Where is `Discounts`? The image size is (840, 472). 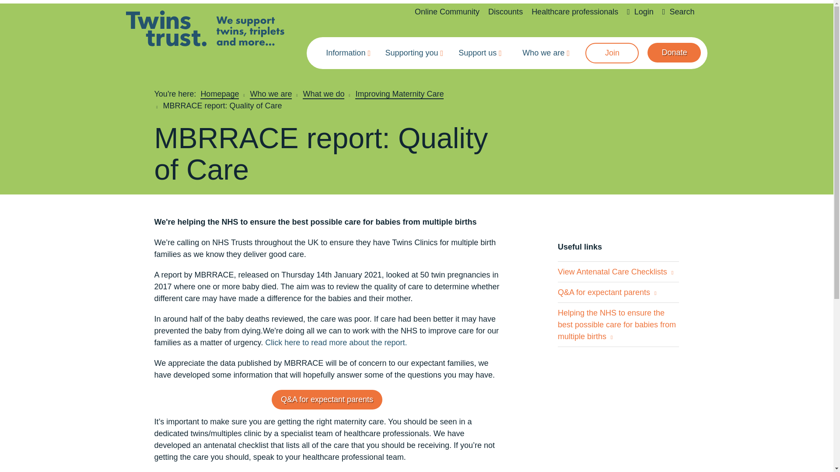 Discounts is located at coordinates (505, 11).